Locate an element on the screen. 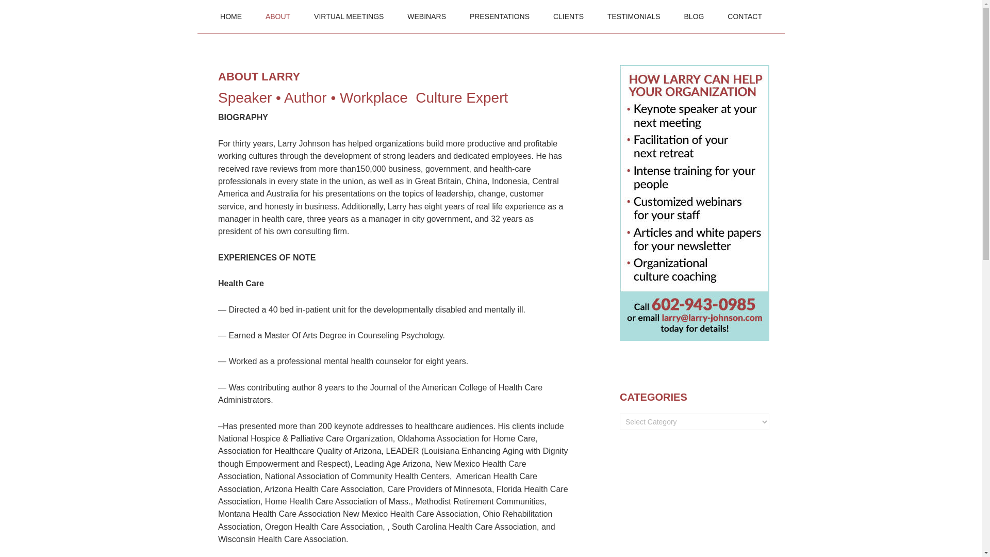 The width and height of the screenshot is (990, 557). BLOG is located at coordinates (694, 17).